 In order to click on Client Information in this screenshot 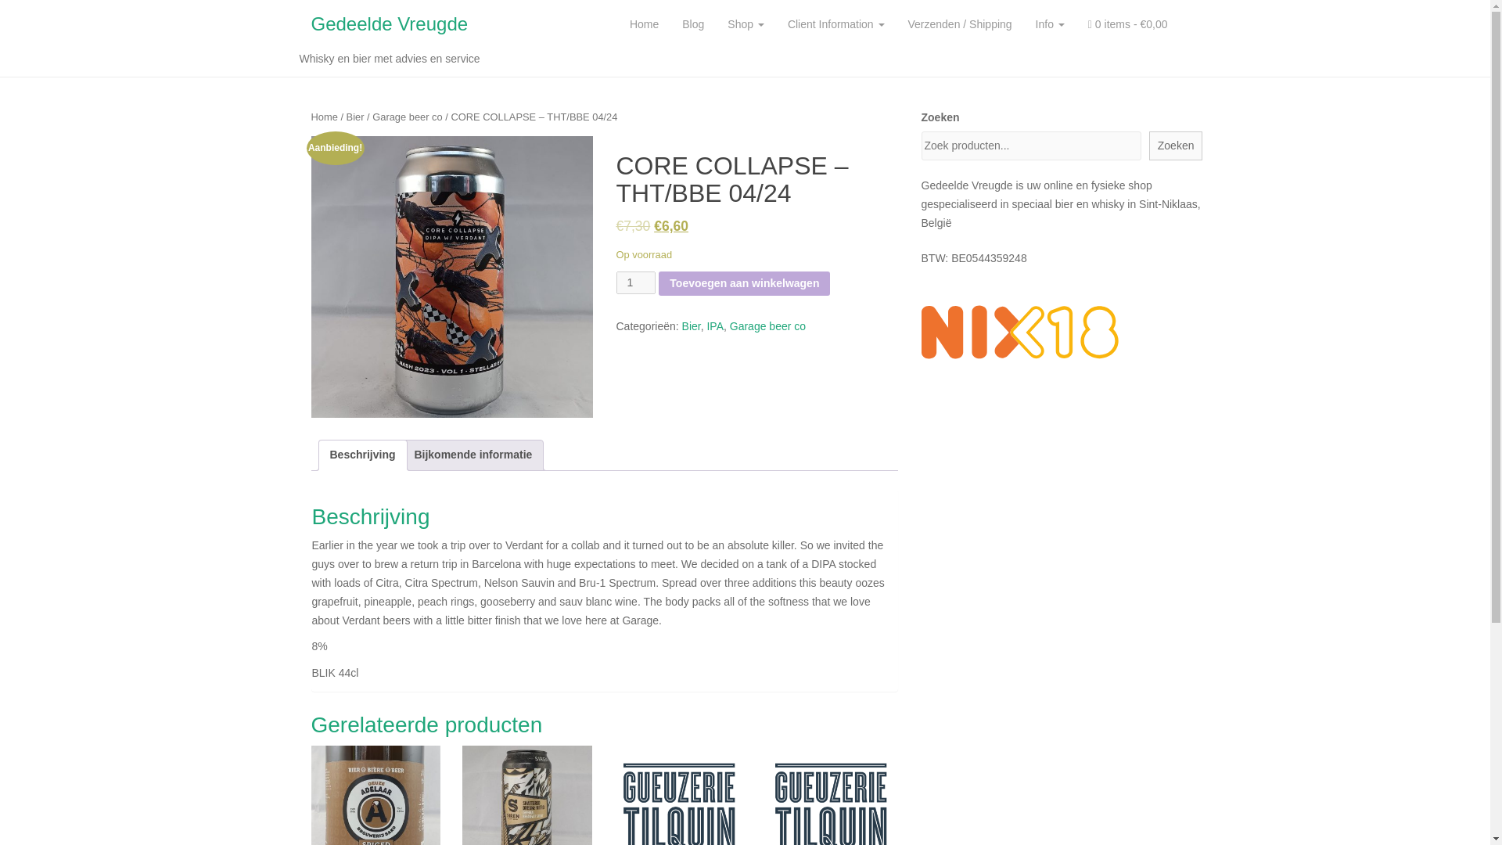, I will do `click(836, 25)`.